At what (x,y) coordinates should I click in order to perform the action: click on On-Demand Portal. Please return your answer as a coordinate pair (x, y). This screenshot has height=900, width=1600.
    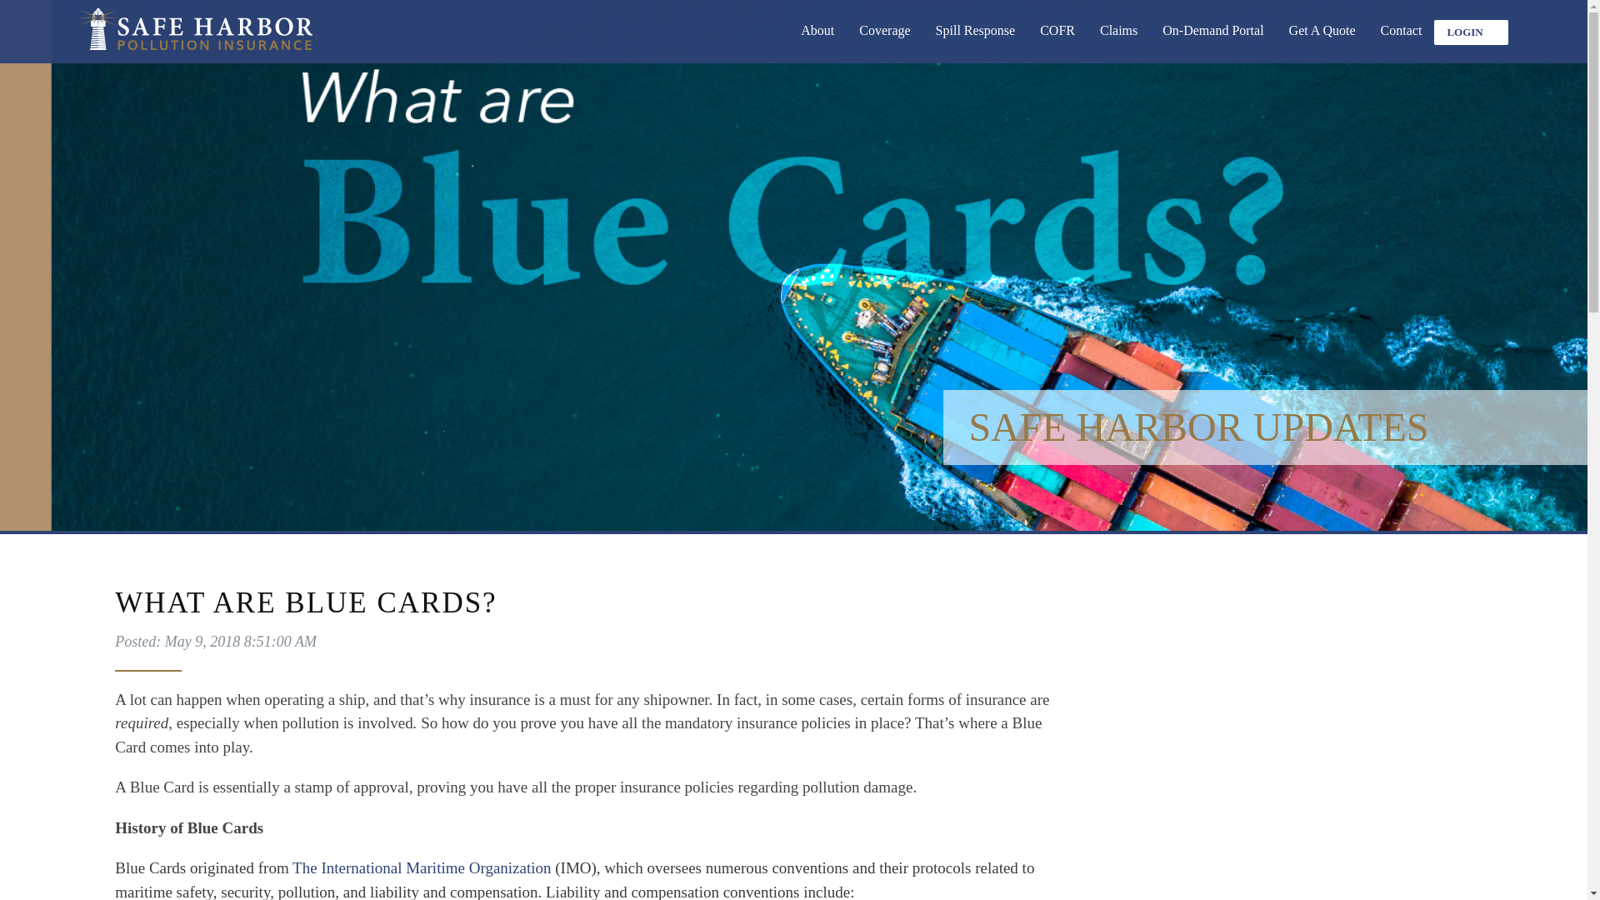
    Looking at the image, I should click on (1212, 40).